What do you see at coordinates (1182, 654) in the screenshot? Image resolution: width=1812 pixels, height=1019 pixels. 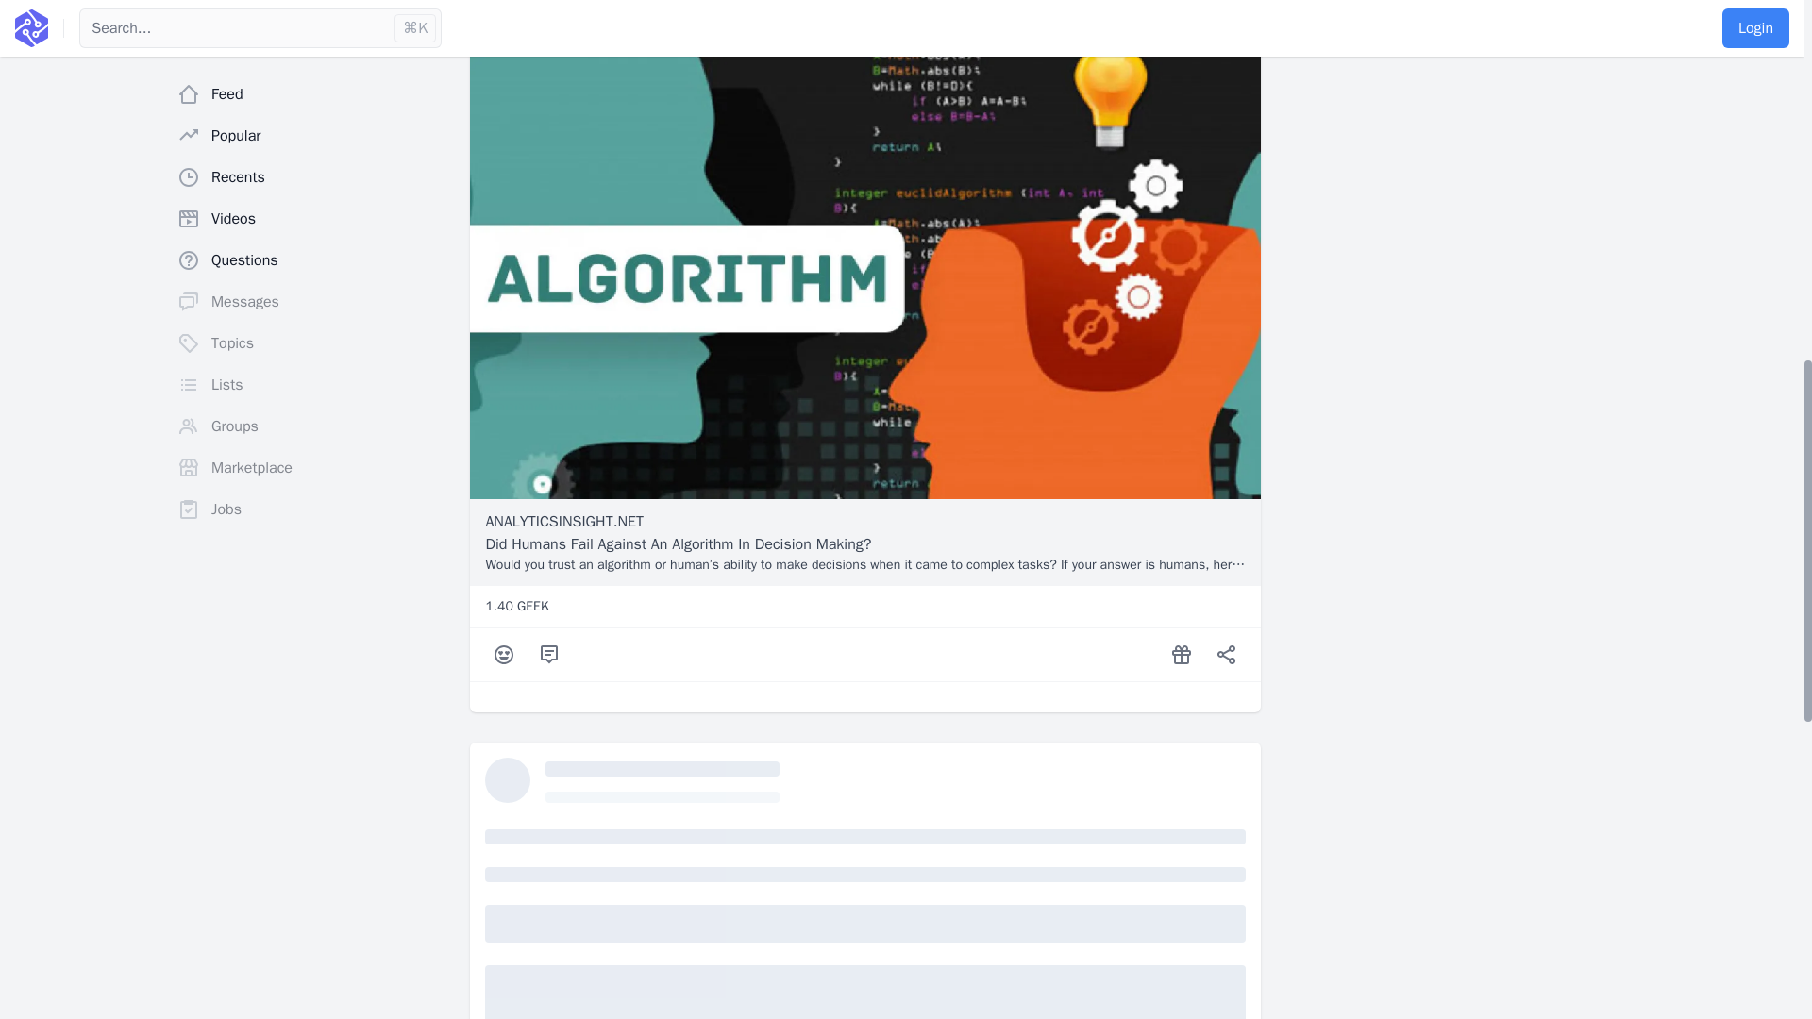 I see `Send me a coffee` at bounding box center [1182, 654].